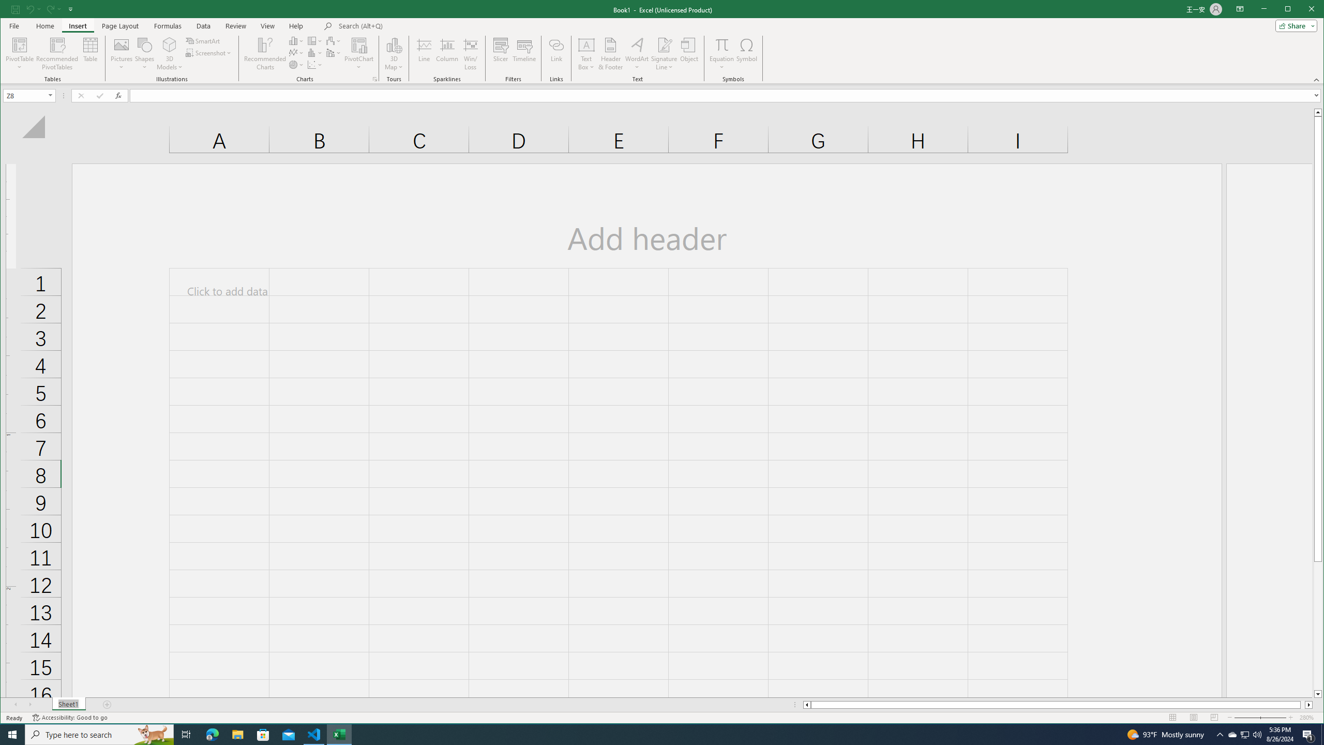 Image resolution: width=1324 pixels, height=745 pixels. I want to click on Screenshot, so click(209, 53).